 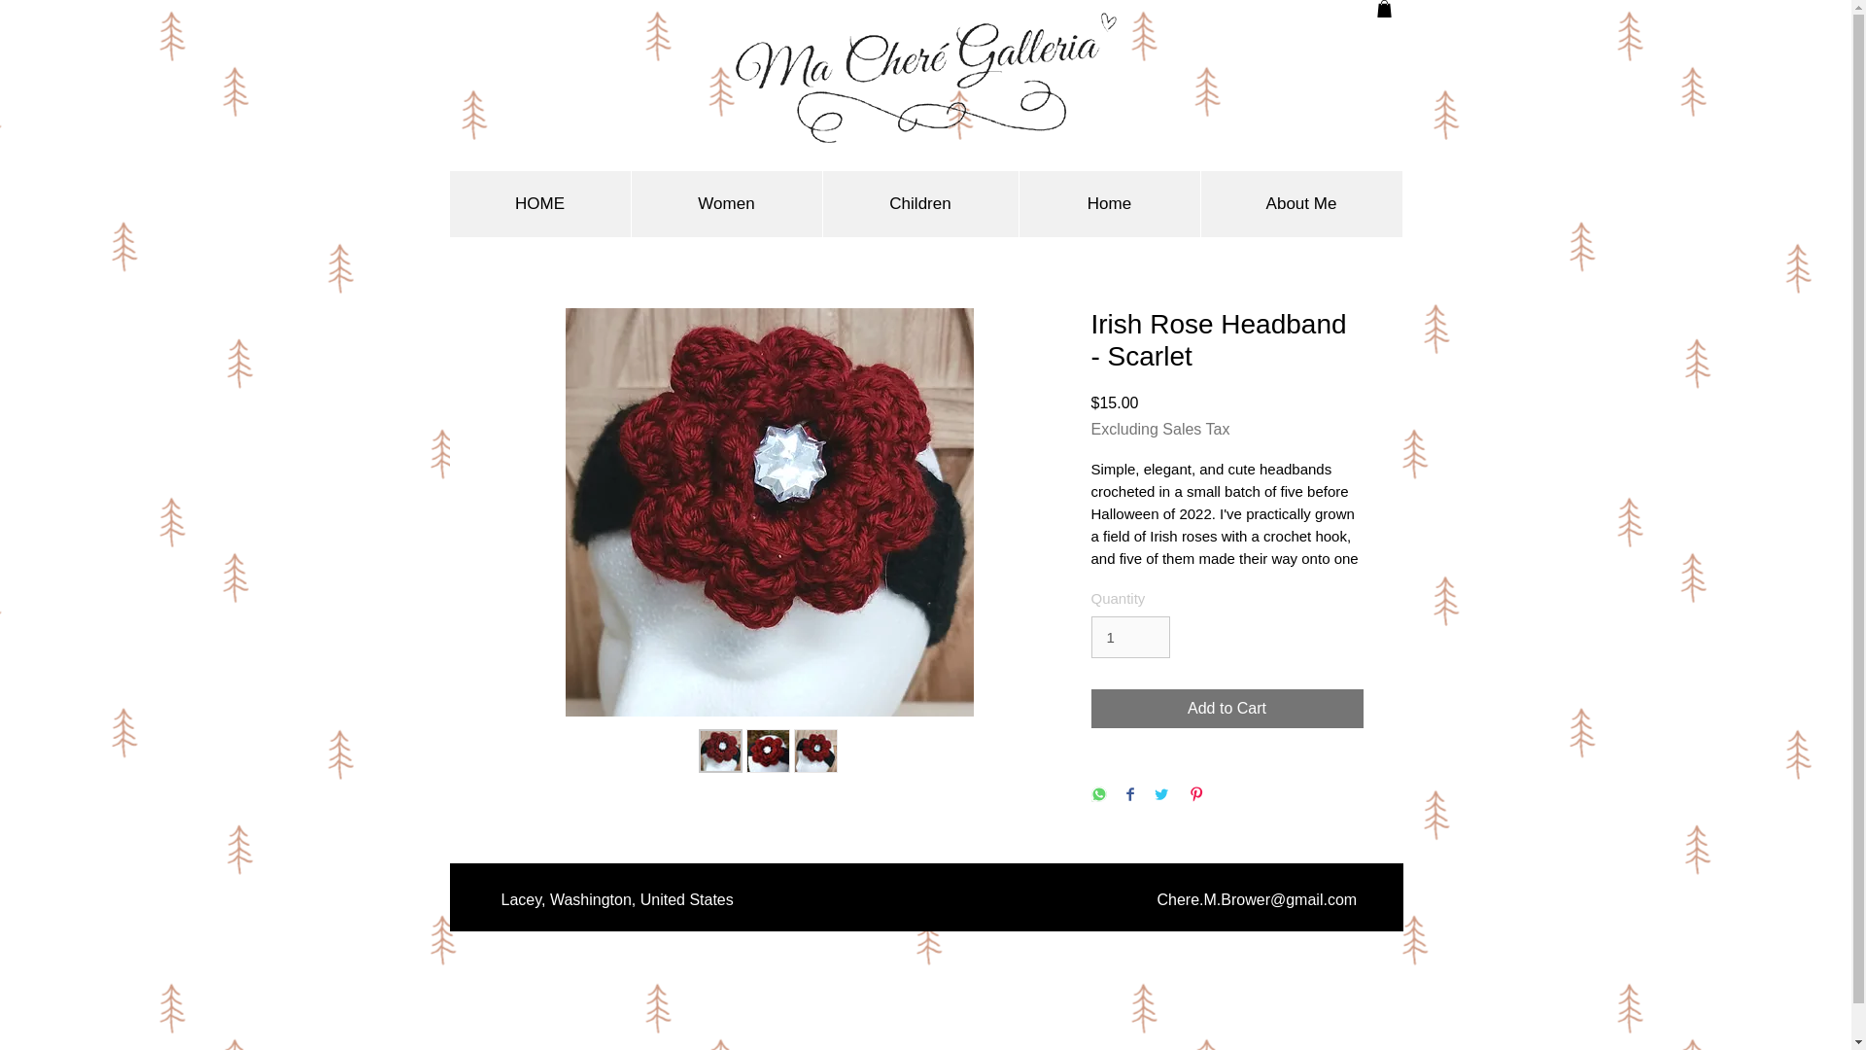 What do you see at coordinates (1151, 895) in the screenshot?
I see `www.MaChereGalleria.com` at bounding box center [1151, 895].